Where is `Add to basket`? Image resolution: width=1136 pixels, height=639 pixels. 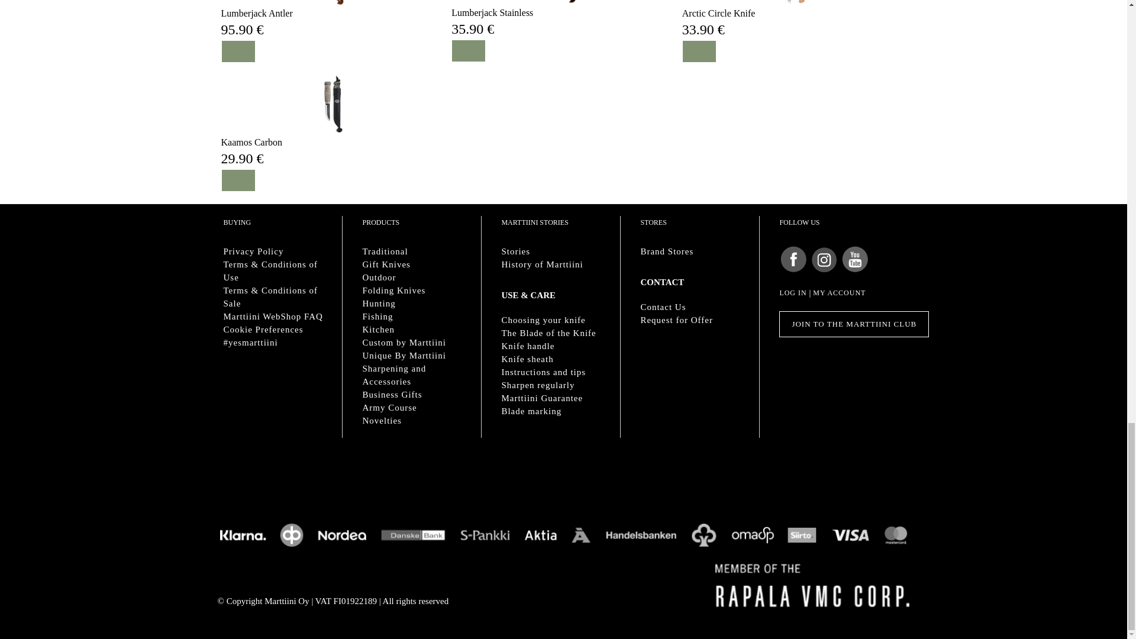
Add to basket is located at coordinates (238, 180).